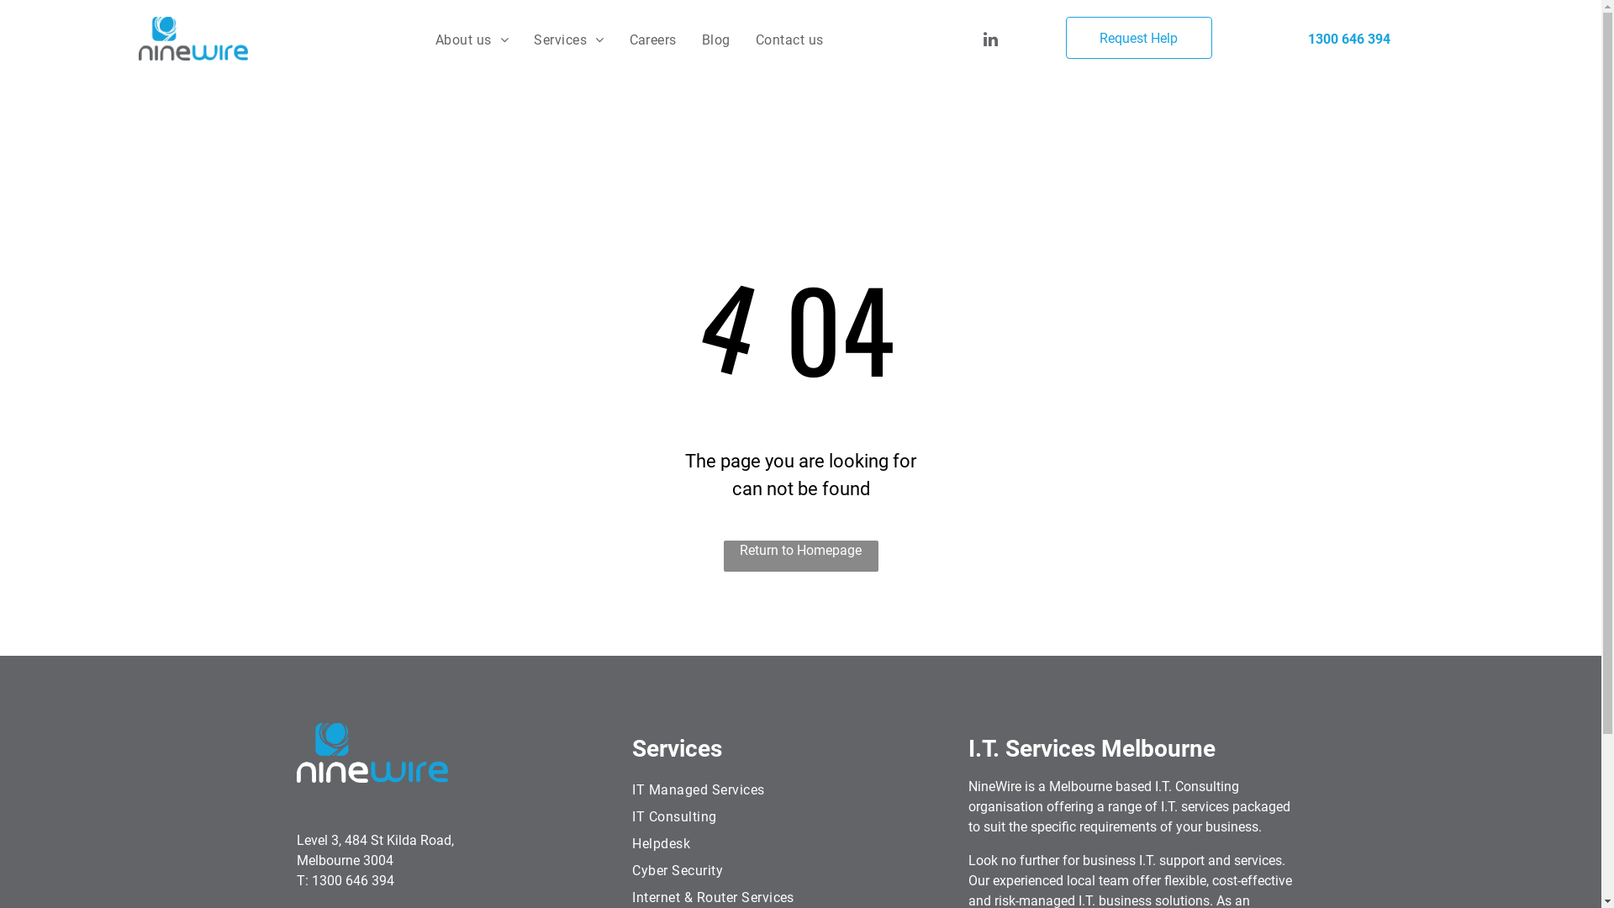 The height and width of the screenshot is (908, 1614). What do you see at coordinates (800, 557) in the screenshot?
I see `Return to Homepage` at bounding box center [800, 557].